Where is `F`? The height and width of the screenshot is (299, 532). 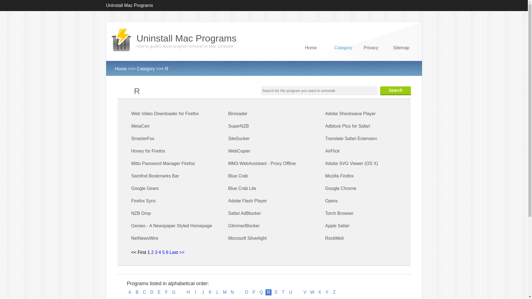 F is located at coordinates (167, 292).